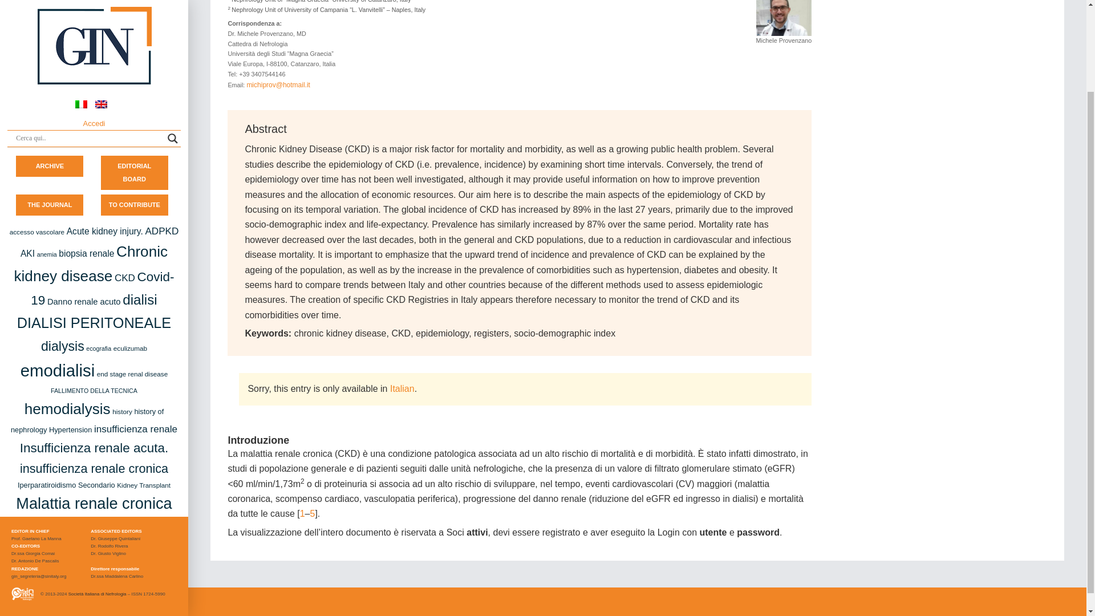 The image size is (1095, 616). Describe the element at coordinates (87, 318) in the screenshot. I see `history of nephrology` at that location.